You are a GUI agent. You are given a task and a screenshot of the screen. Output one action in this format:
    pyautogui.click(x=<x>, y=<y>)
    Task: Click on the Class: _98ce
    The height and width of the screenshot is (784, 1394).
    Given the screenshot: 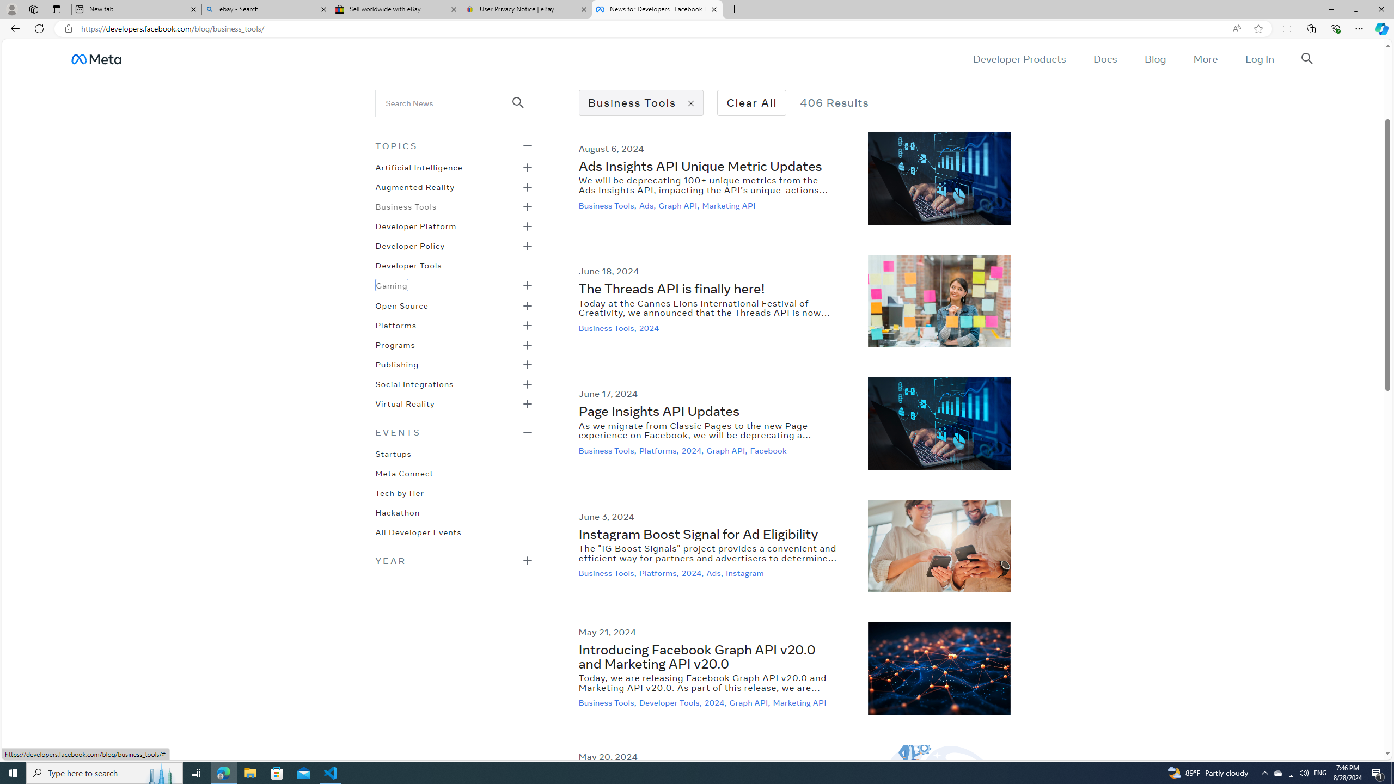 What is the action you would take?
    pyautogui.click(x=523, y=110)
    